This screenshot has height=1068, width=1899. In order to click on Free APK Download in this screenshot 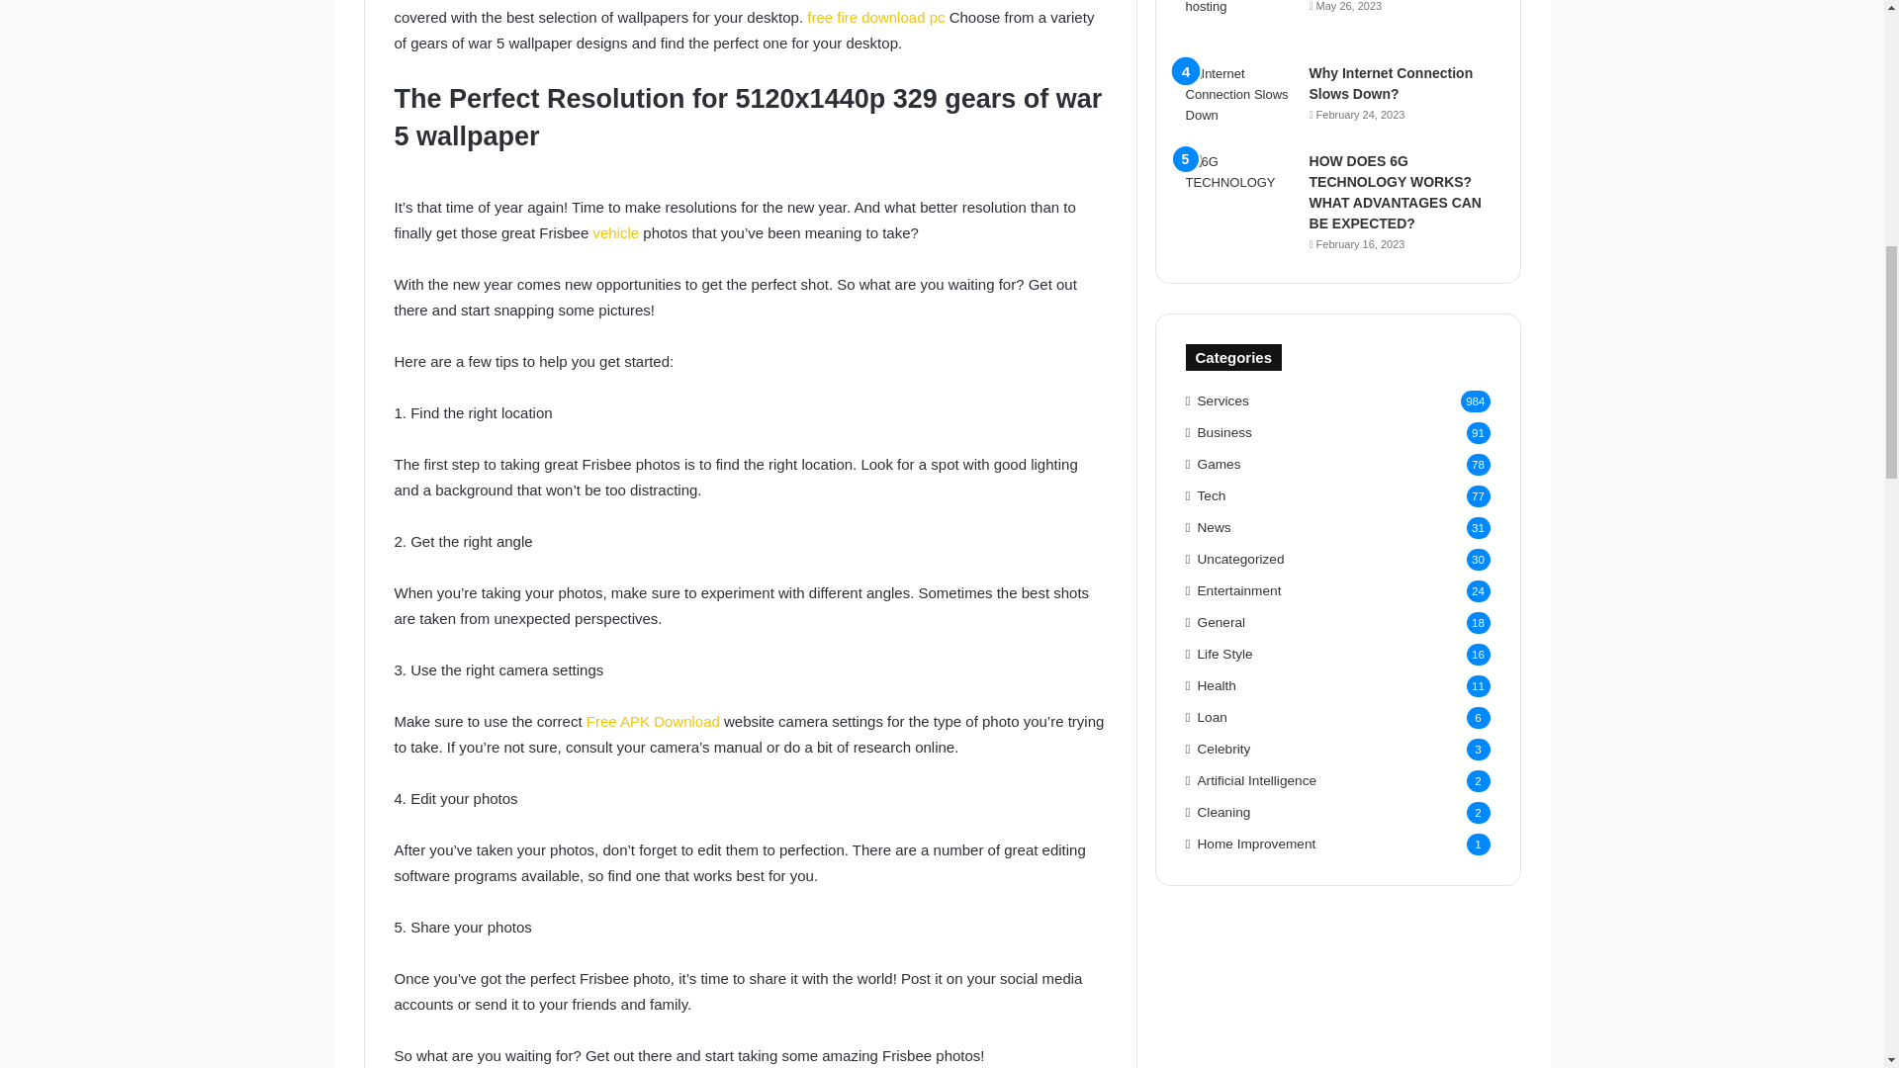, I will do `click(651, 721)`.